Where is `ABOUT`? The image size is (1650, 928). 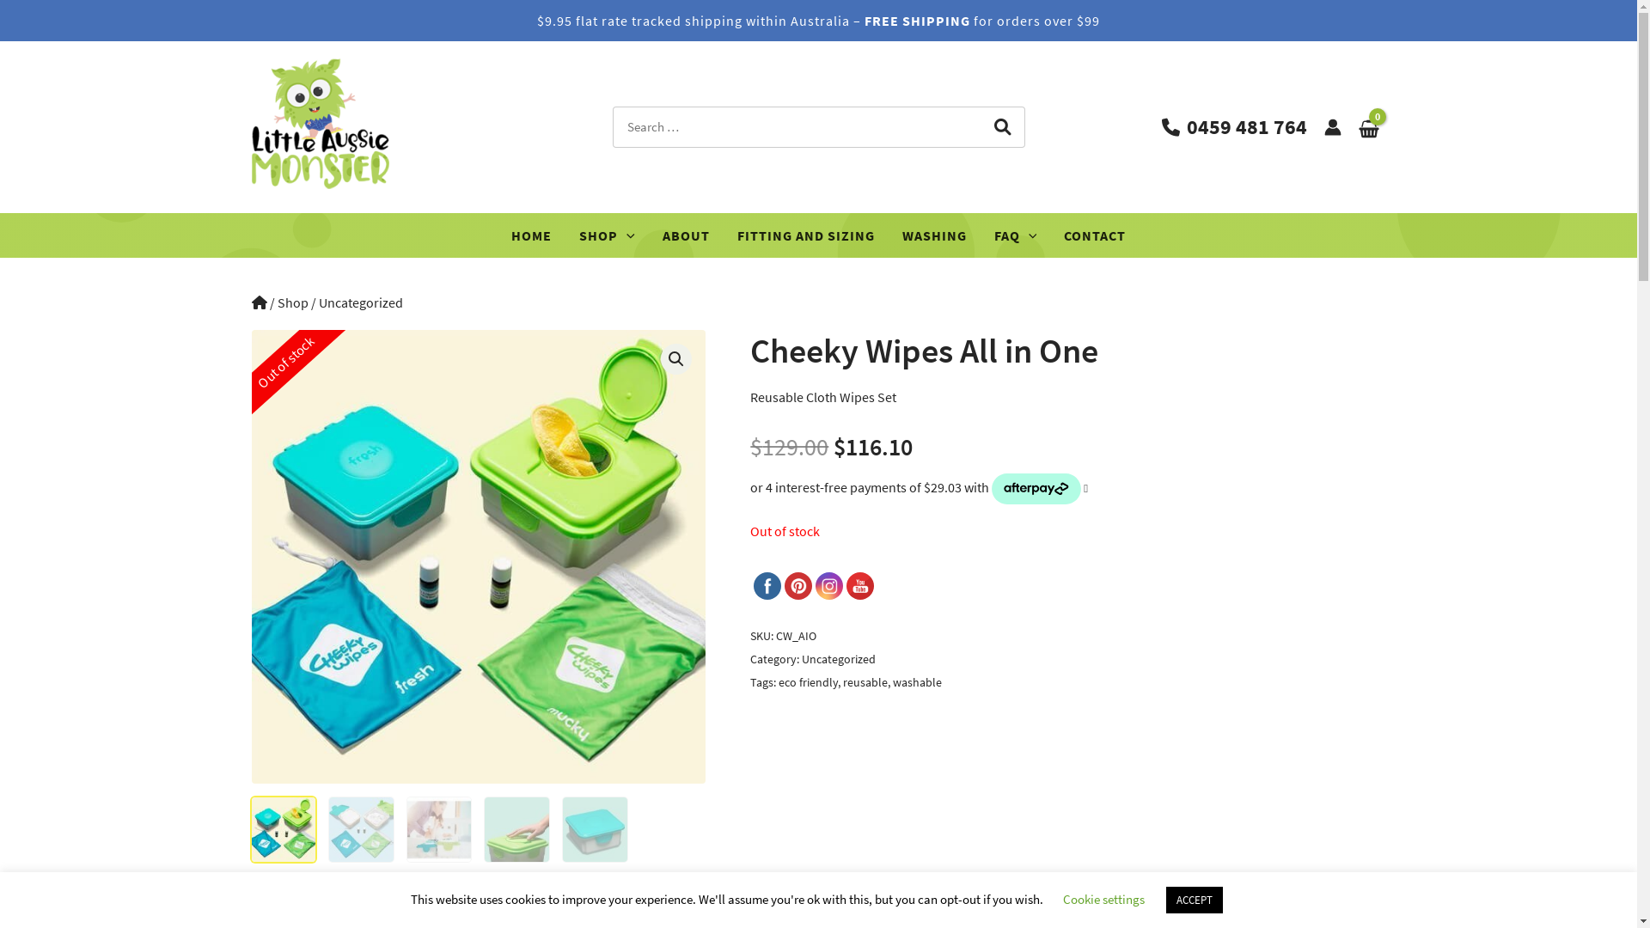
ABOUT is located at coordinates (686, 235).